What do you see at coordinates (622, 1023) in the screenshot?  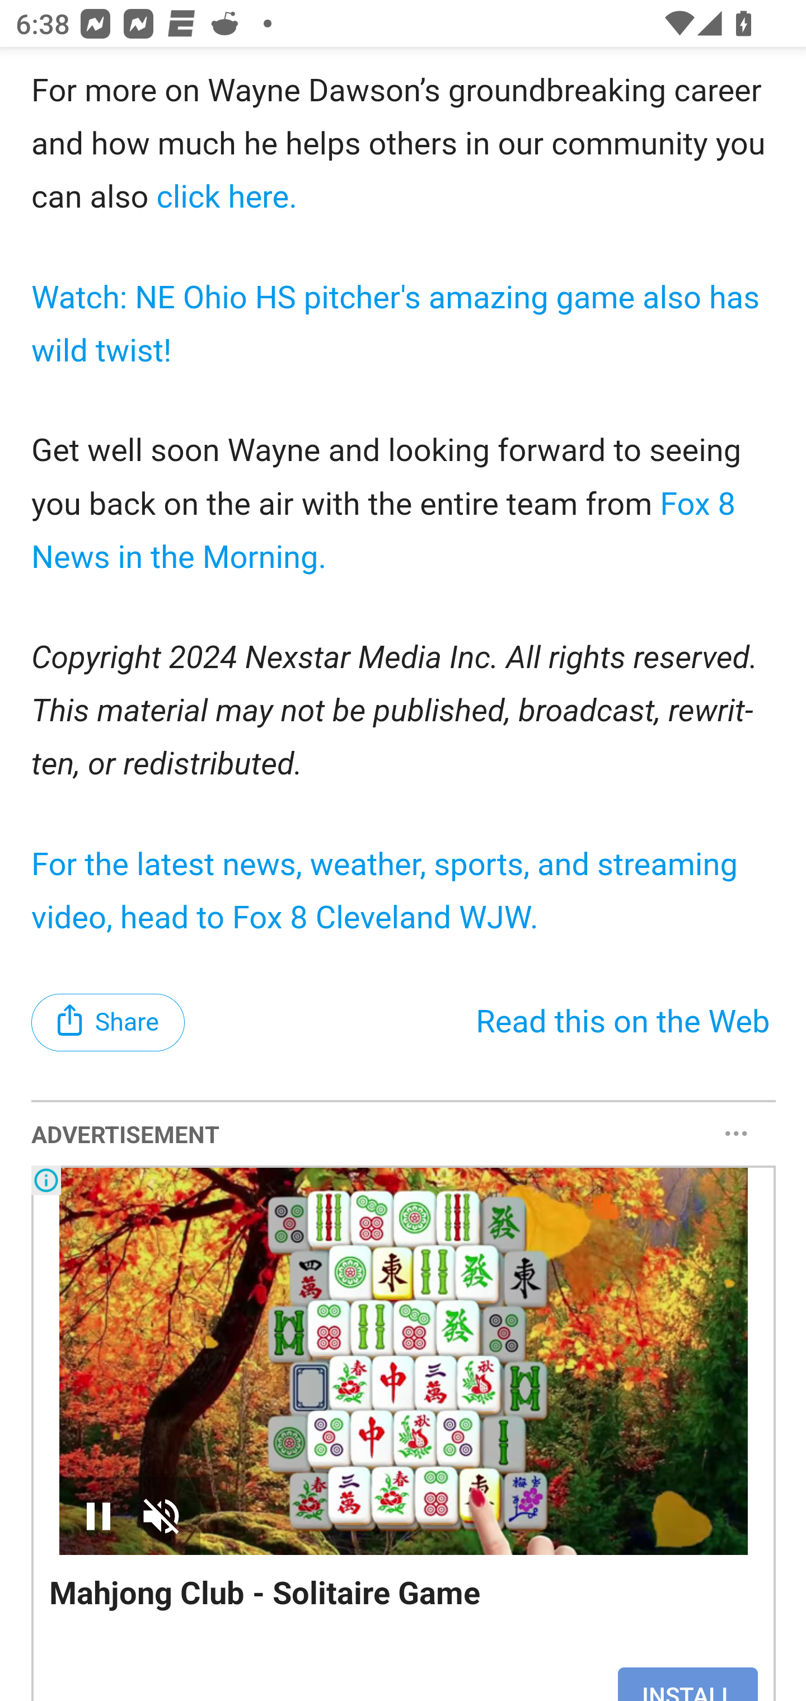 I see `Read this on the Web` at bounding box center [622, 1023].